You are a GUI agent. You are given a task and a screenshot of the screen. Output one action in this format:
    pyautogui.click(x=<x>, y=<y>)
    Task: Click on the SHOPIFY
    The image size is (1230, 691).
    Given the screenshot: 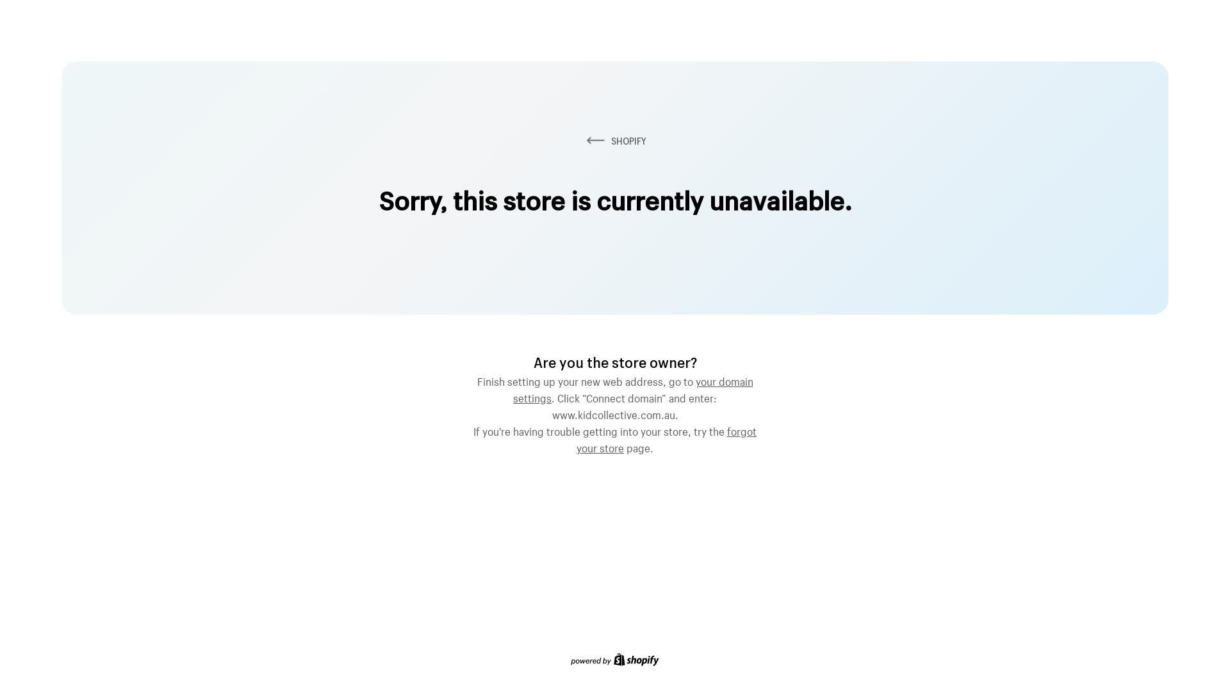 What is the action you would take?
    pyautogui.click(x=615, y=141)
    